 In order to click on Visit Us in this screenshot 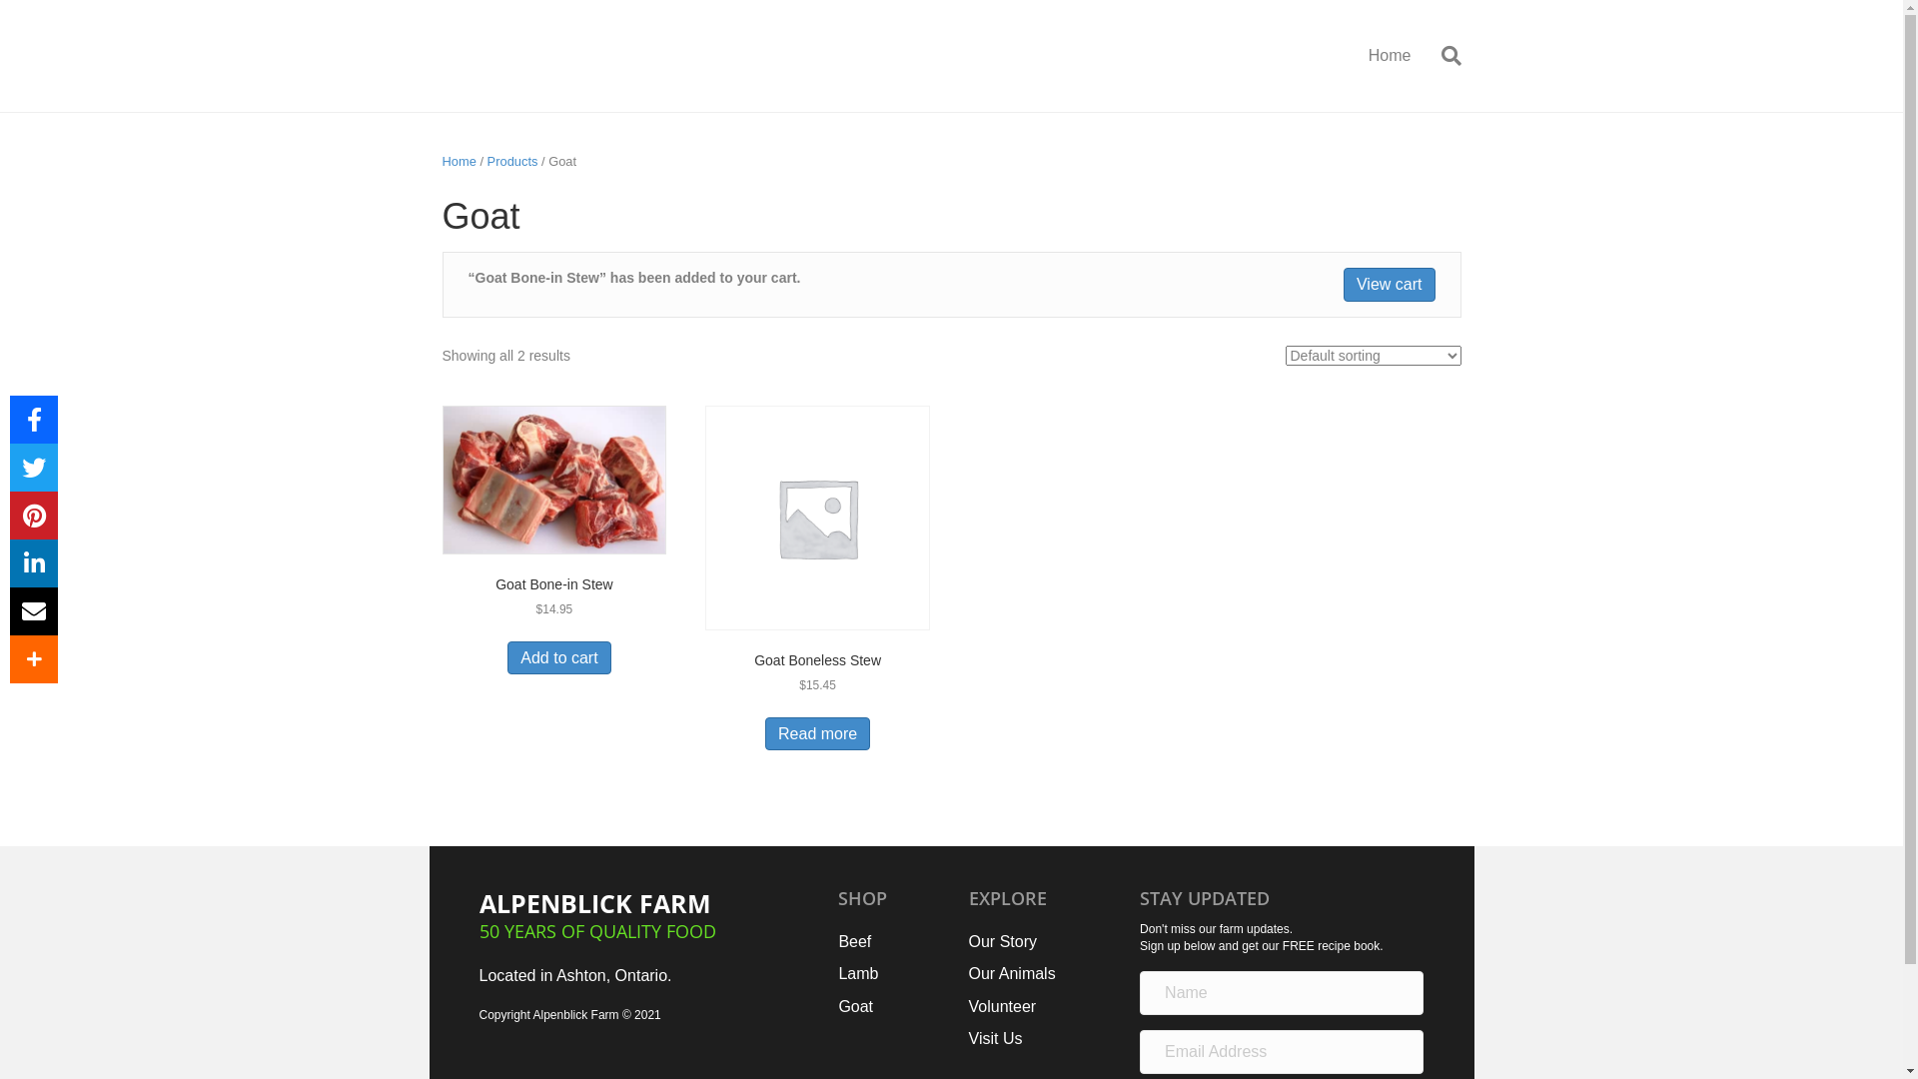, I will do `click(996, 1039)`.